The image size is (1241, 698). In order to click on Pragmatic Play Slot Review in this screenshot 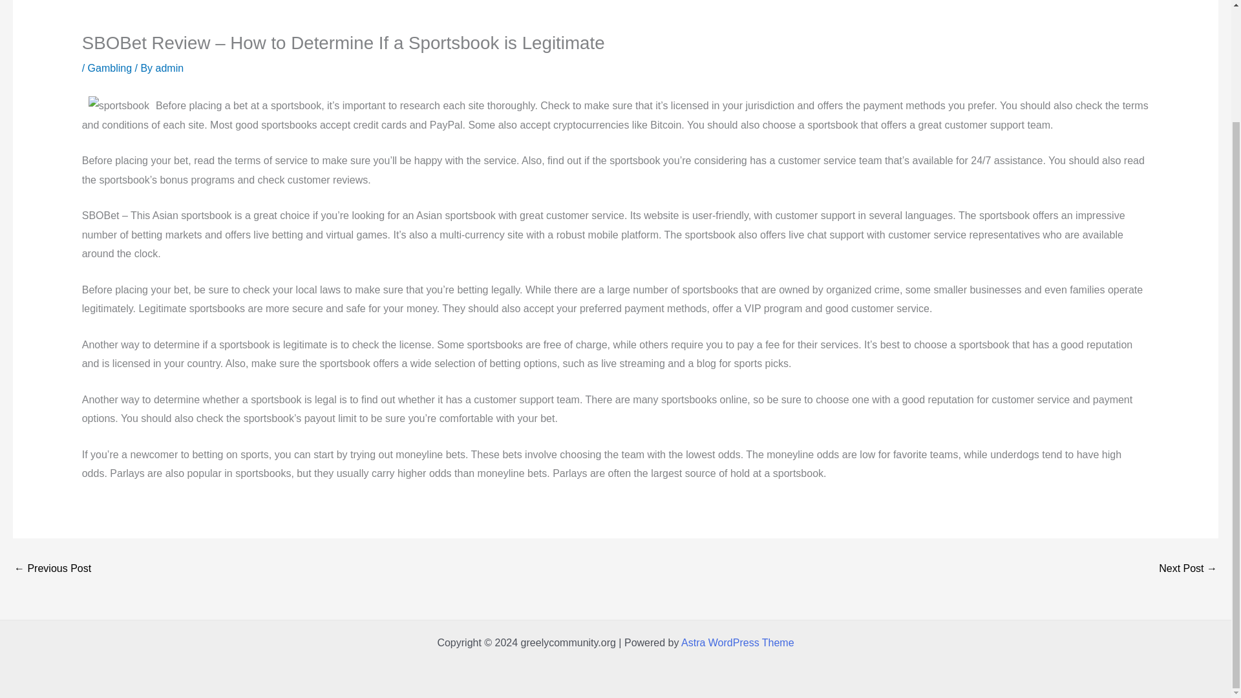, I will do `click(1188, 568)`.